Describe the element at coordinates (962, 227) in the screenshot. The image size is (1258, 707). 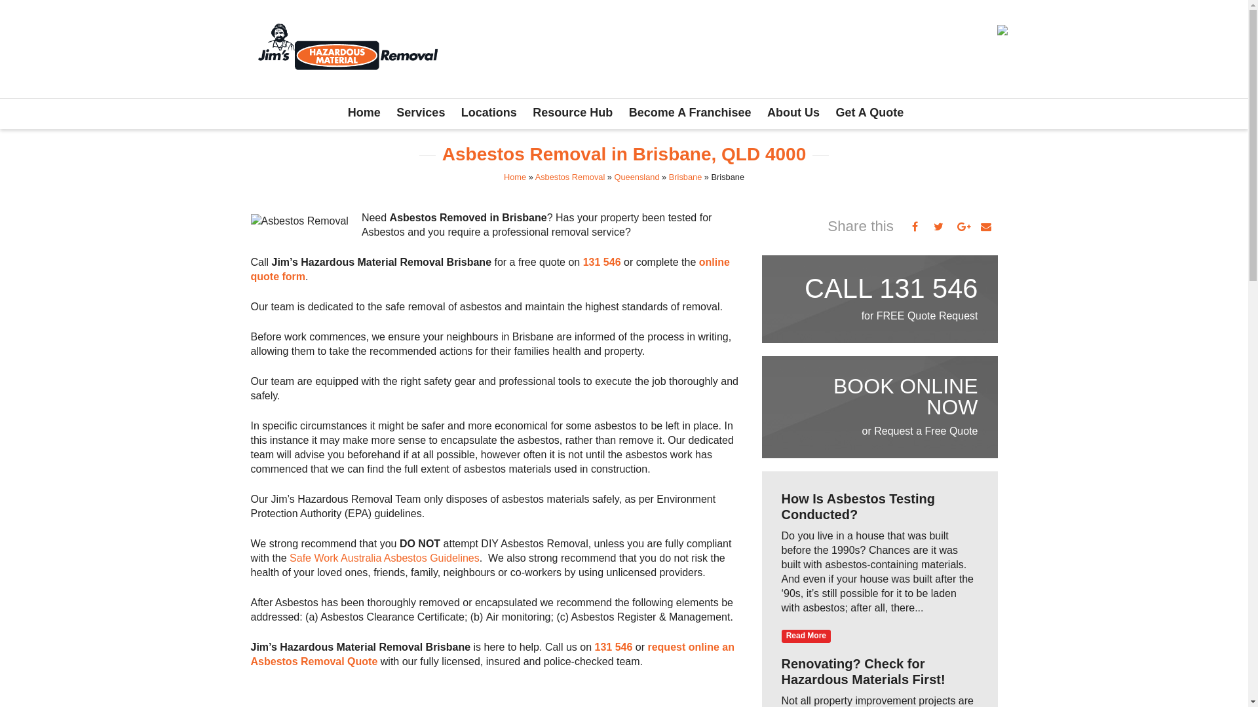
I see `Share this on Google Plus` at that location.